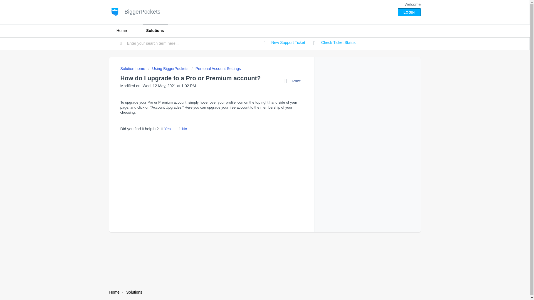 This screenshot has height=300, width=534. Describe the element at coordinates (121, 31) in the screenshot. I see `Home` at that location.